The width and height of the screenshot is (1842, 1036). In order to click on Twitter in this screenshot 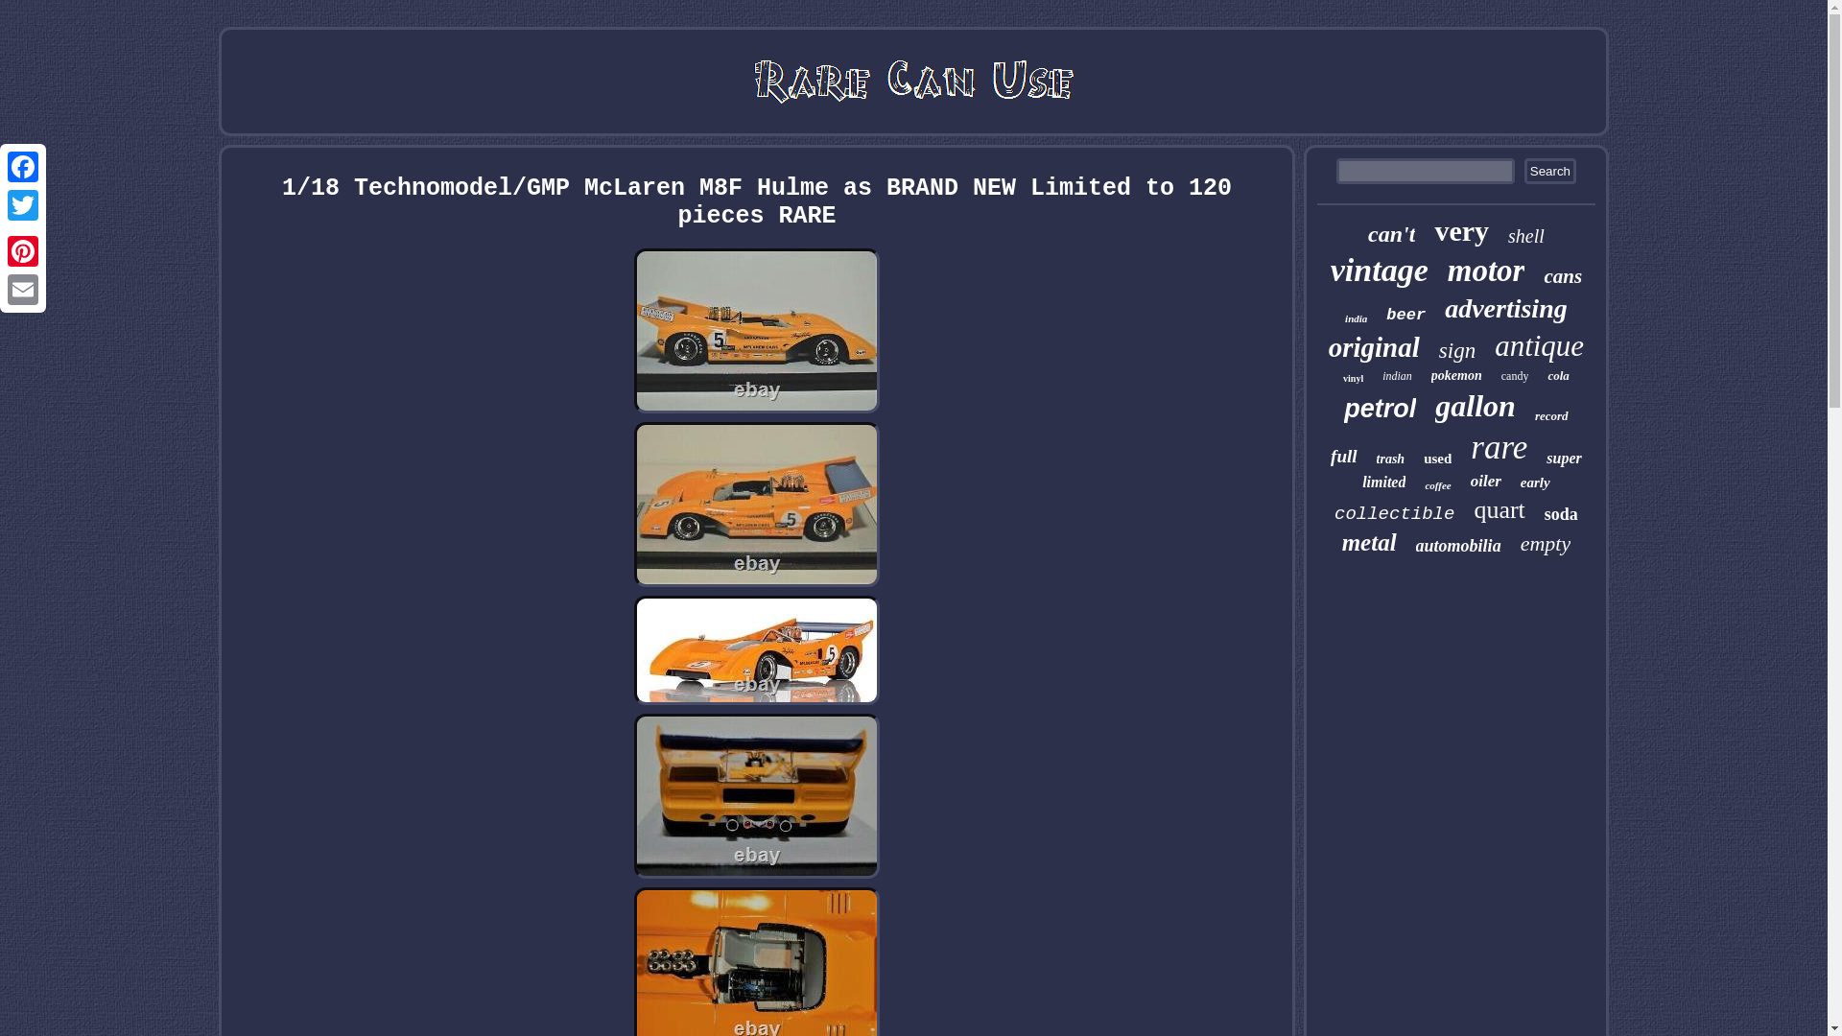, I will do `click(23, 205)`.